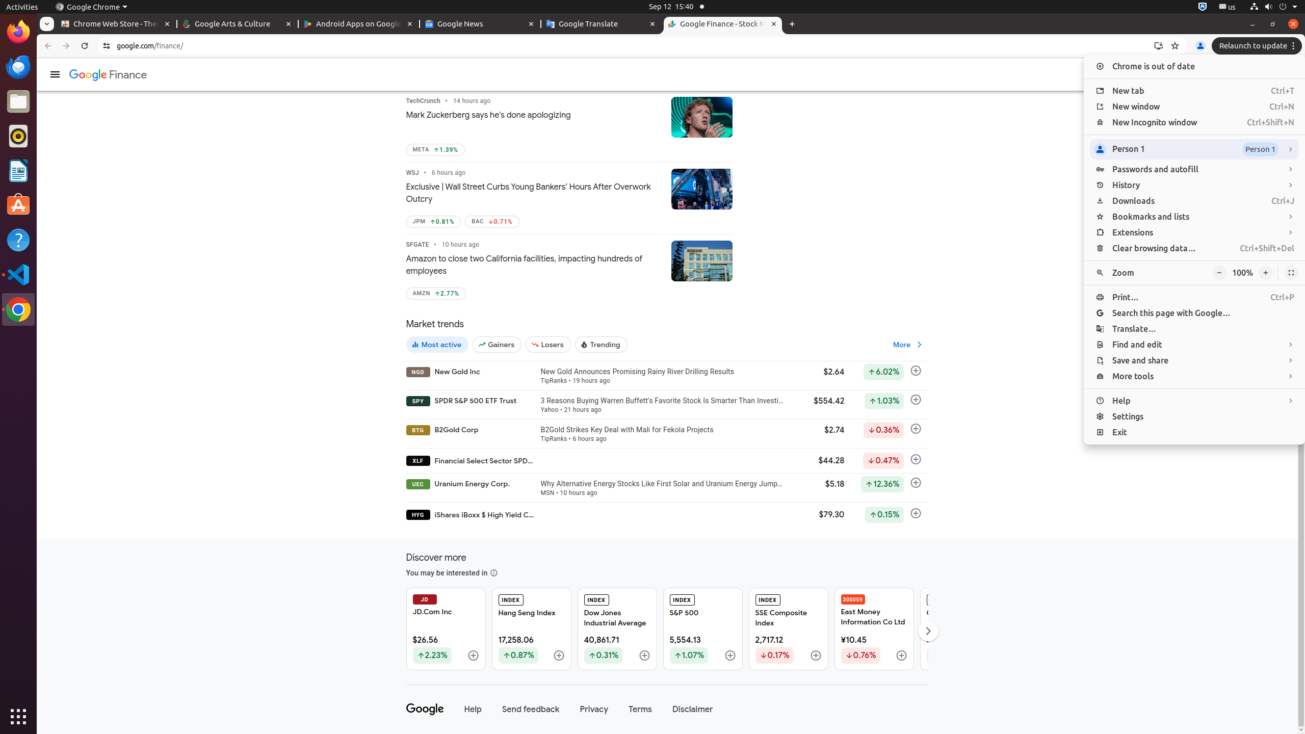 This screenshot has width=1305, height=734. What do you see at coordinates (1203, 7) in the screenshot?
I see `:1.72/StatusNotifierItem` at bounding box center [1203, 7].